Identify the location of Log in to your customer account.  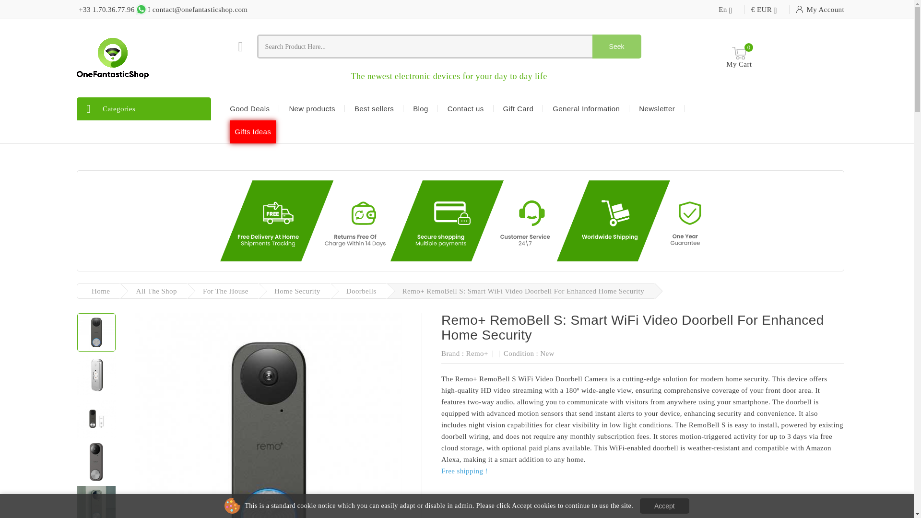
(820, 10).